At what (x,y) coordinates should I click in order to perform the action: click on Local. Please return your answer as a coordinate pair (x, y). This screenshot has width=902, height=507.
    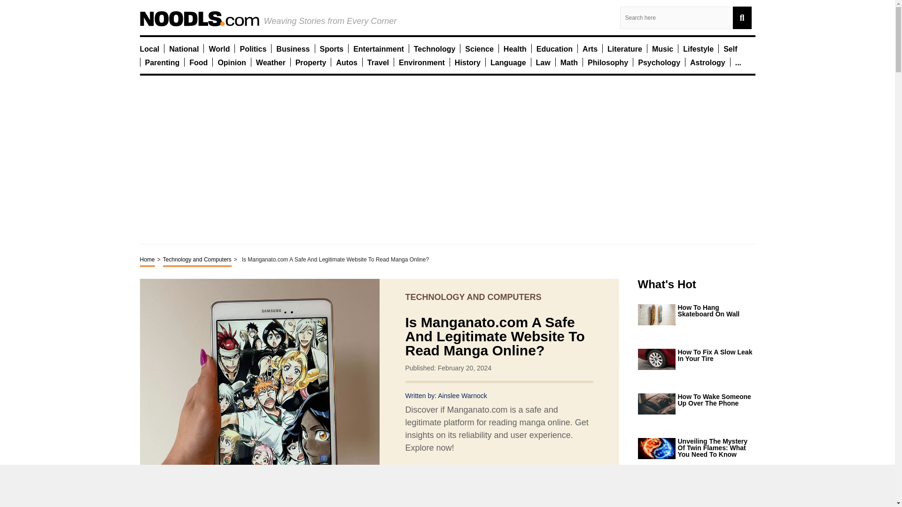
    Looking at the image, I should click on (149, 48).